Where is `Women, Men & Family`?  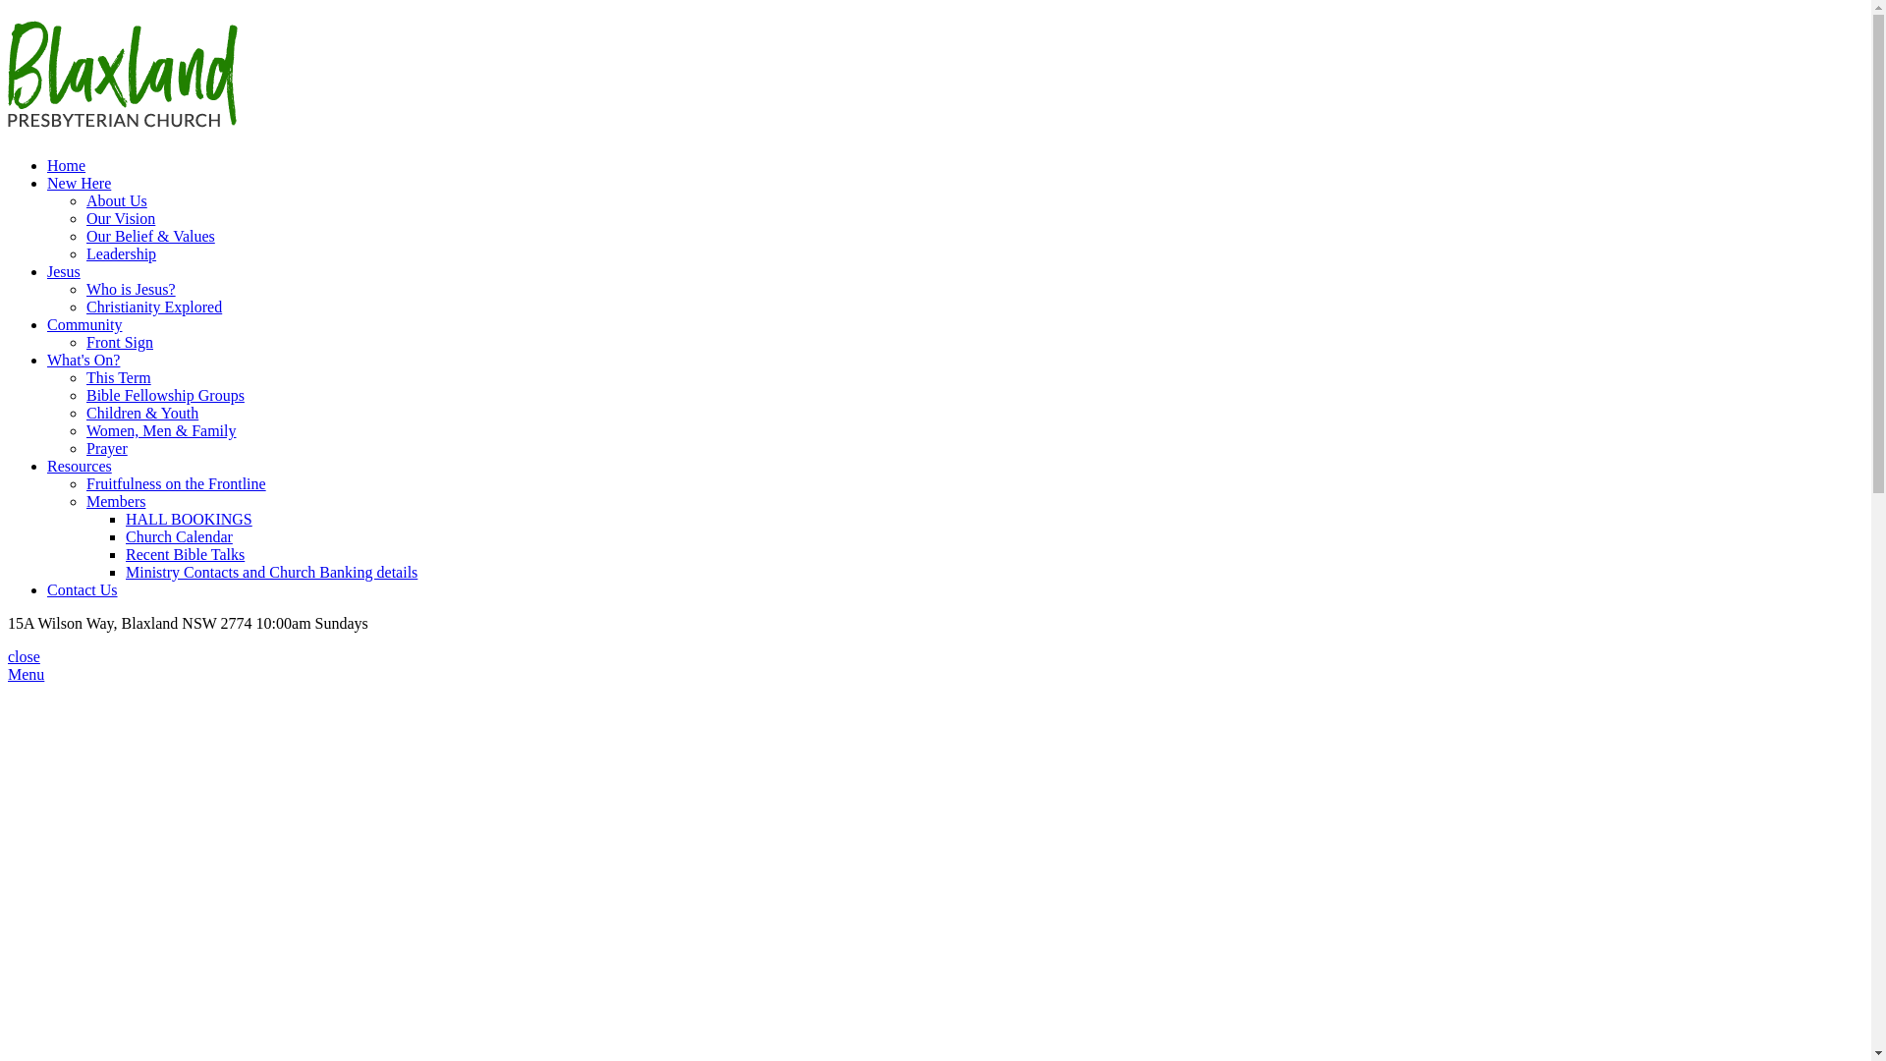
Women, Men & Family is located at coordinates (161, 430).